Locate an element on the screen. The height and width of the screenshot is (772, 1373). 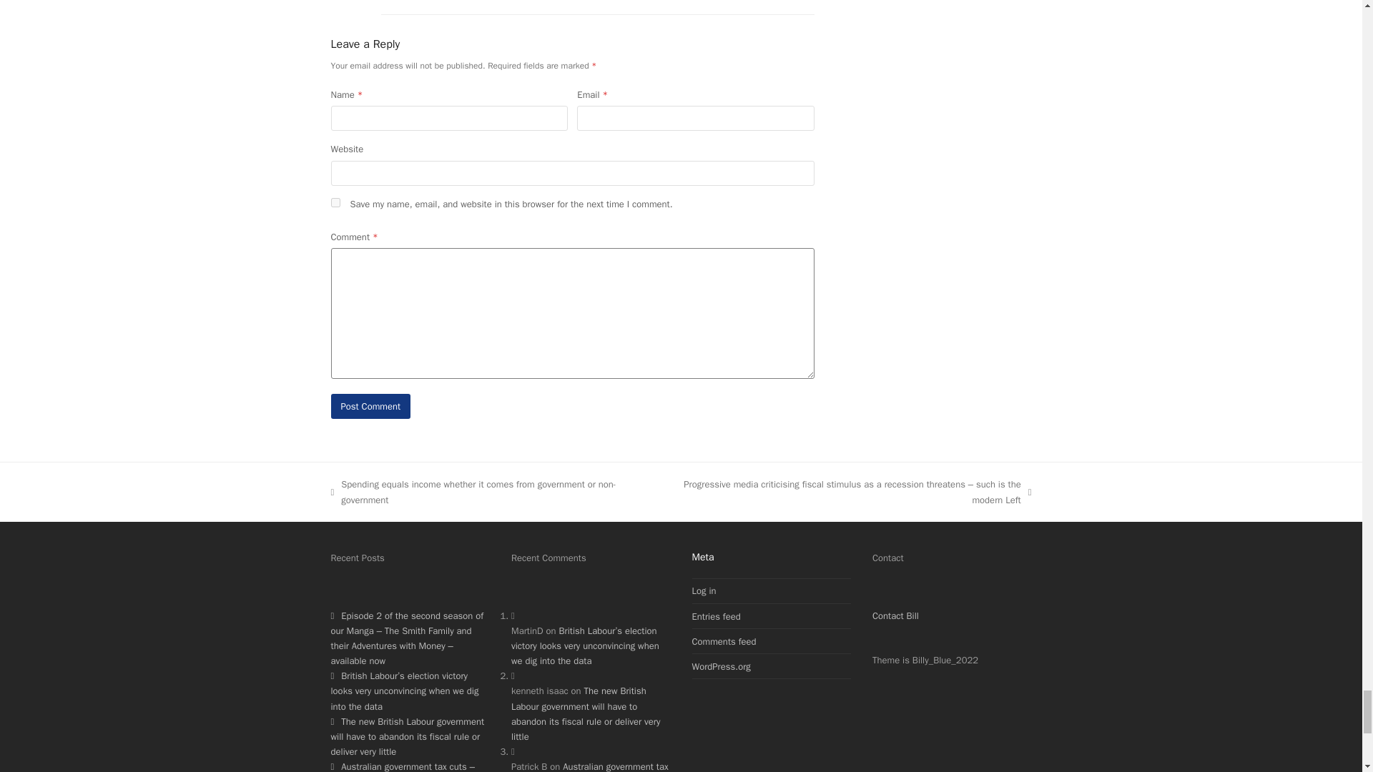
Post Comment is located at coordinates (370, 406).